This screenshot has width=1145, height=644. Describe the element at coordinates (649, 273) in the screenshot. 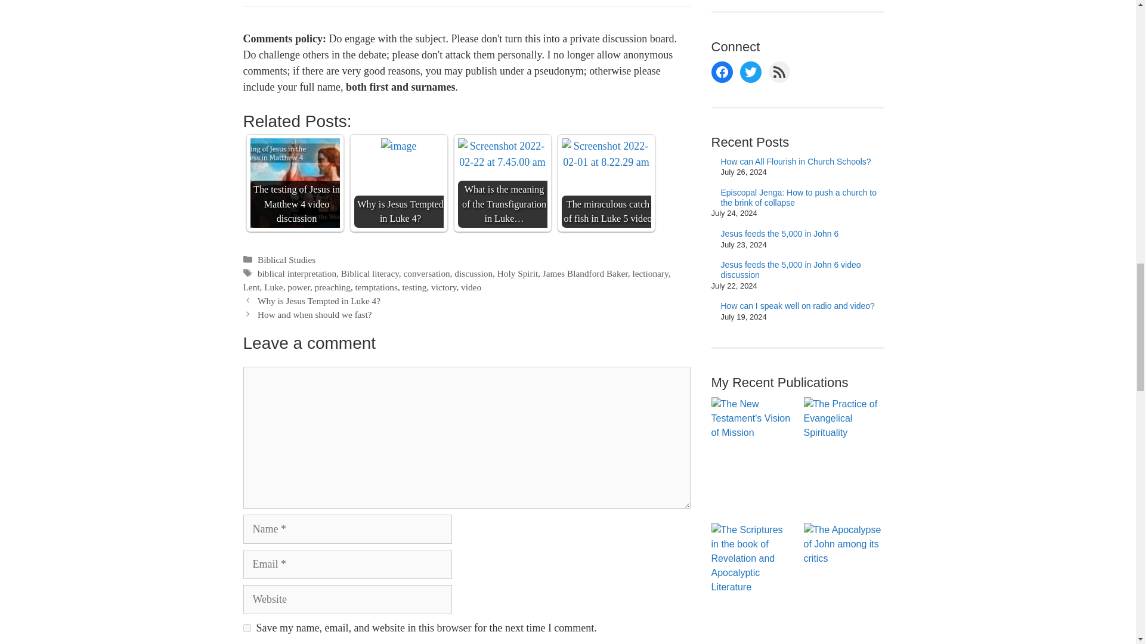

I see `lectionary` at that location.